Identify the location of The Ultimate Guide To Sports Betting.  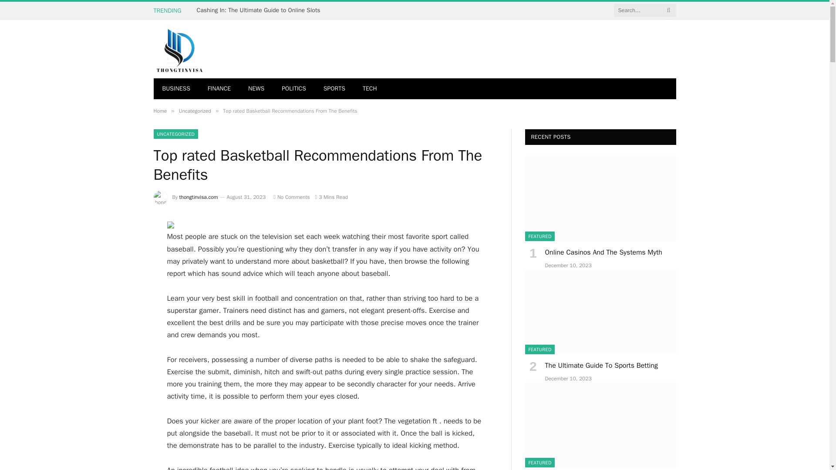
(600, 312).